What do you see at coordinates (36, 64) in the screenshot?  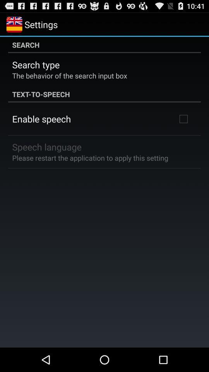 I see `select app above the behavior of icon` at bounding box center [36, 64].